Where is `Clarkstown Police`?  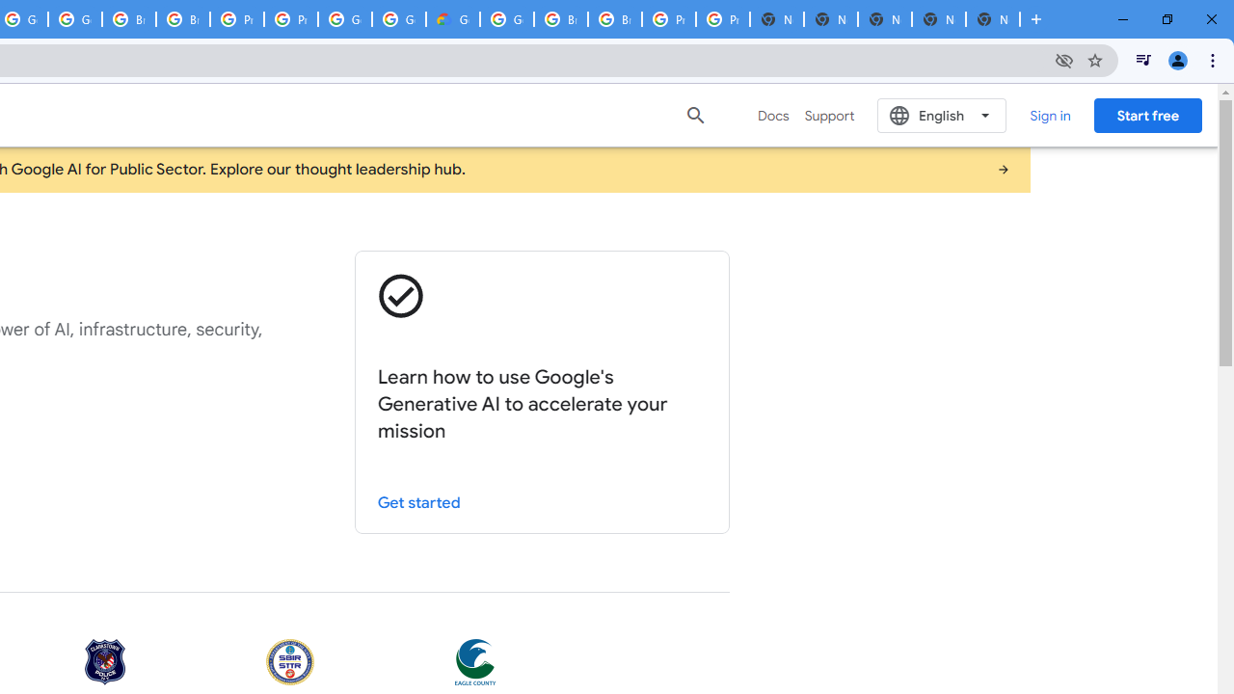 Clarkstown Police is located at coordinates (105, 663).